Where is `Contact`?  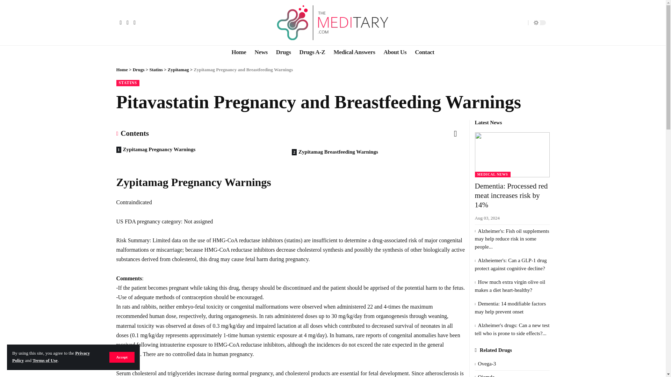 Contact is located at coordinates (424, 52).